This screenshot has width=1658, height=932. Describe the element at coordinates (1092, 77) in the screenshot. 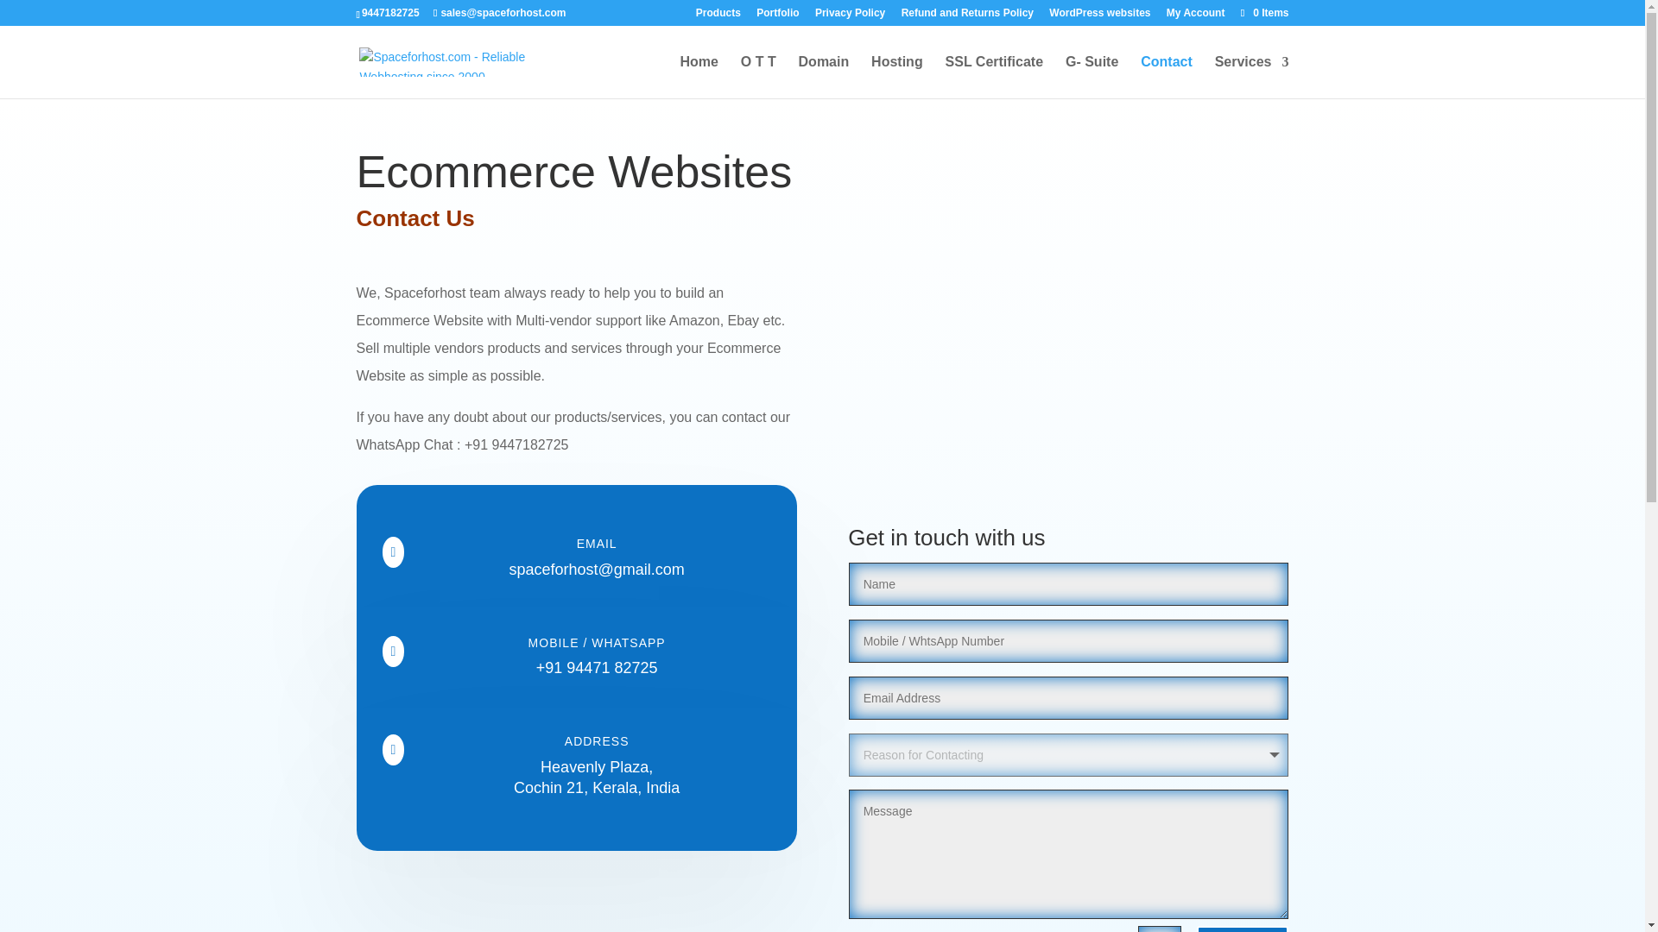

I see `G- Suite` at that location.